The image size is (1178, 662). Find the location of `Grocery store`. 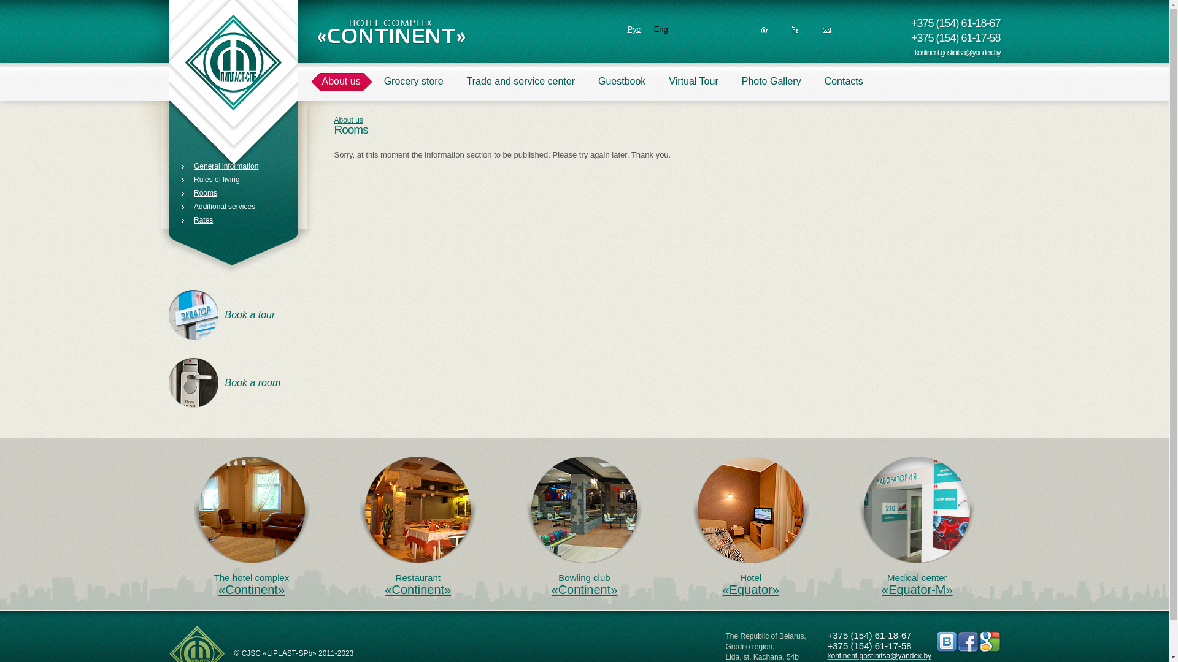

Grocery store is located at coordinates (414, 87).